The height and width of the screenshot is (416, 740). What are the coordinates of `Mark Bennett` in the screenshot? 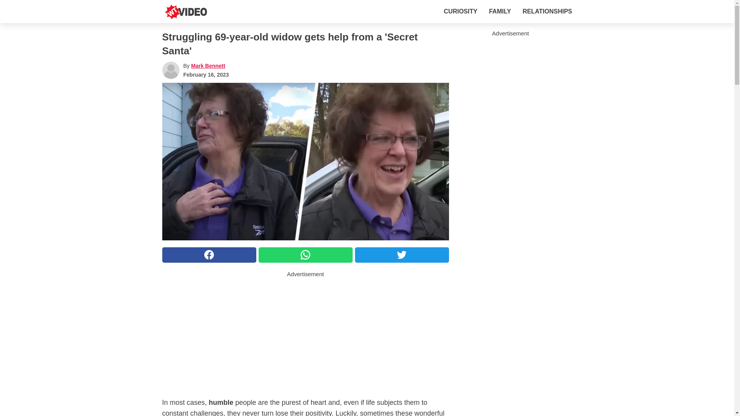 It's located at (208, 66).